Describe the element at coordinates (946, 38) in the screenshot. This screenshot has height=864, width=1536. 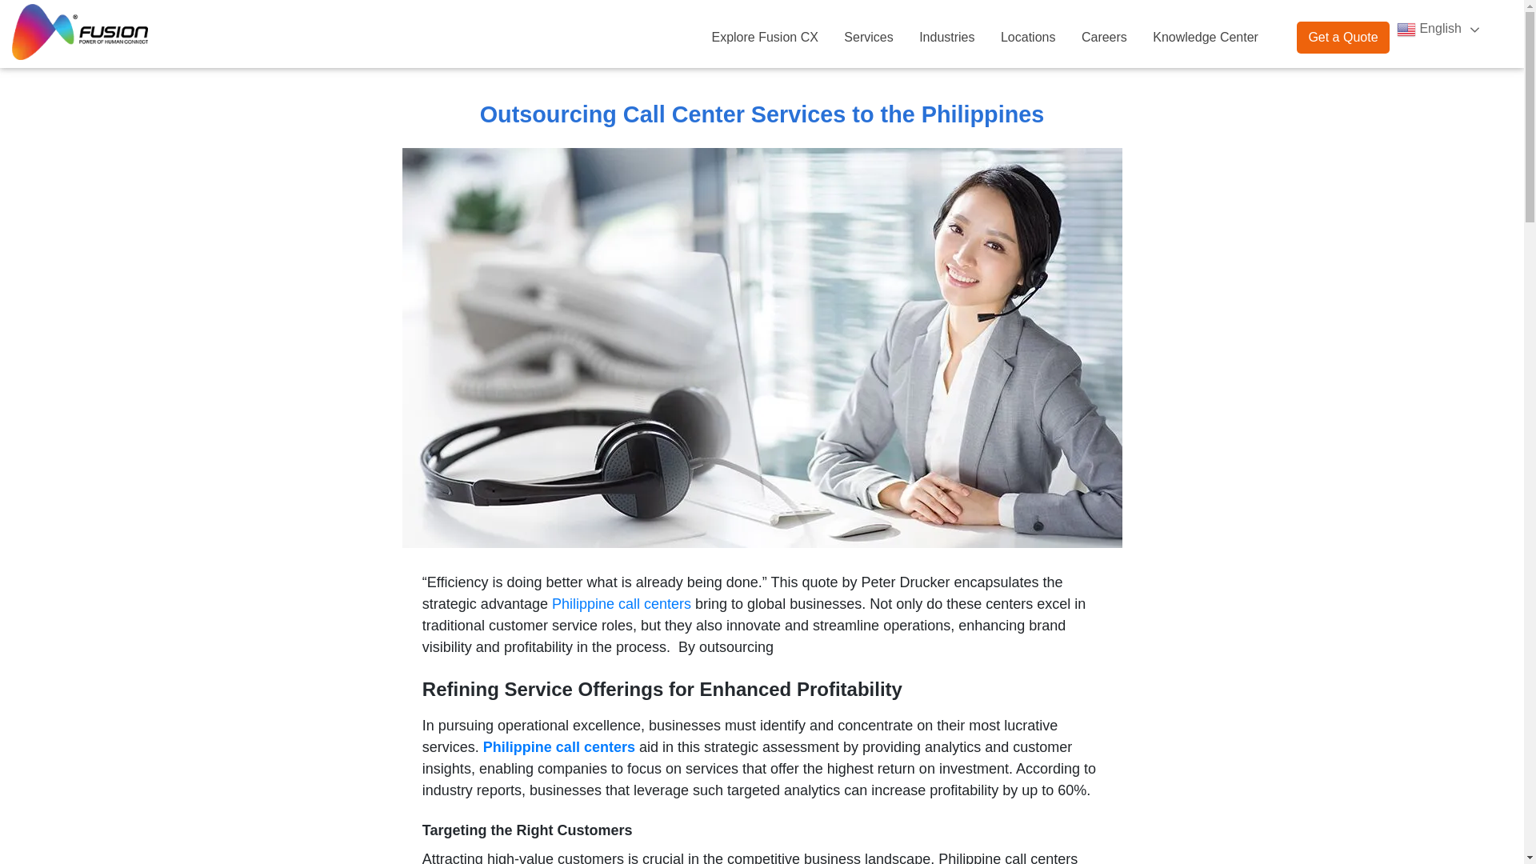
I see `Industries` at that location.